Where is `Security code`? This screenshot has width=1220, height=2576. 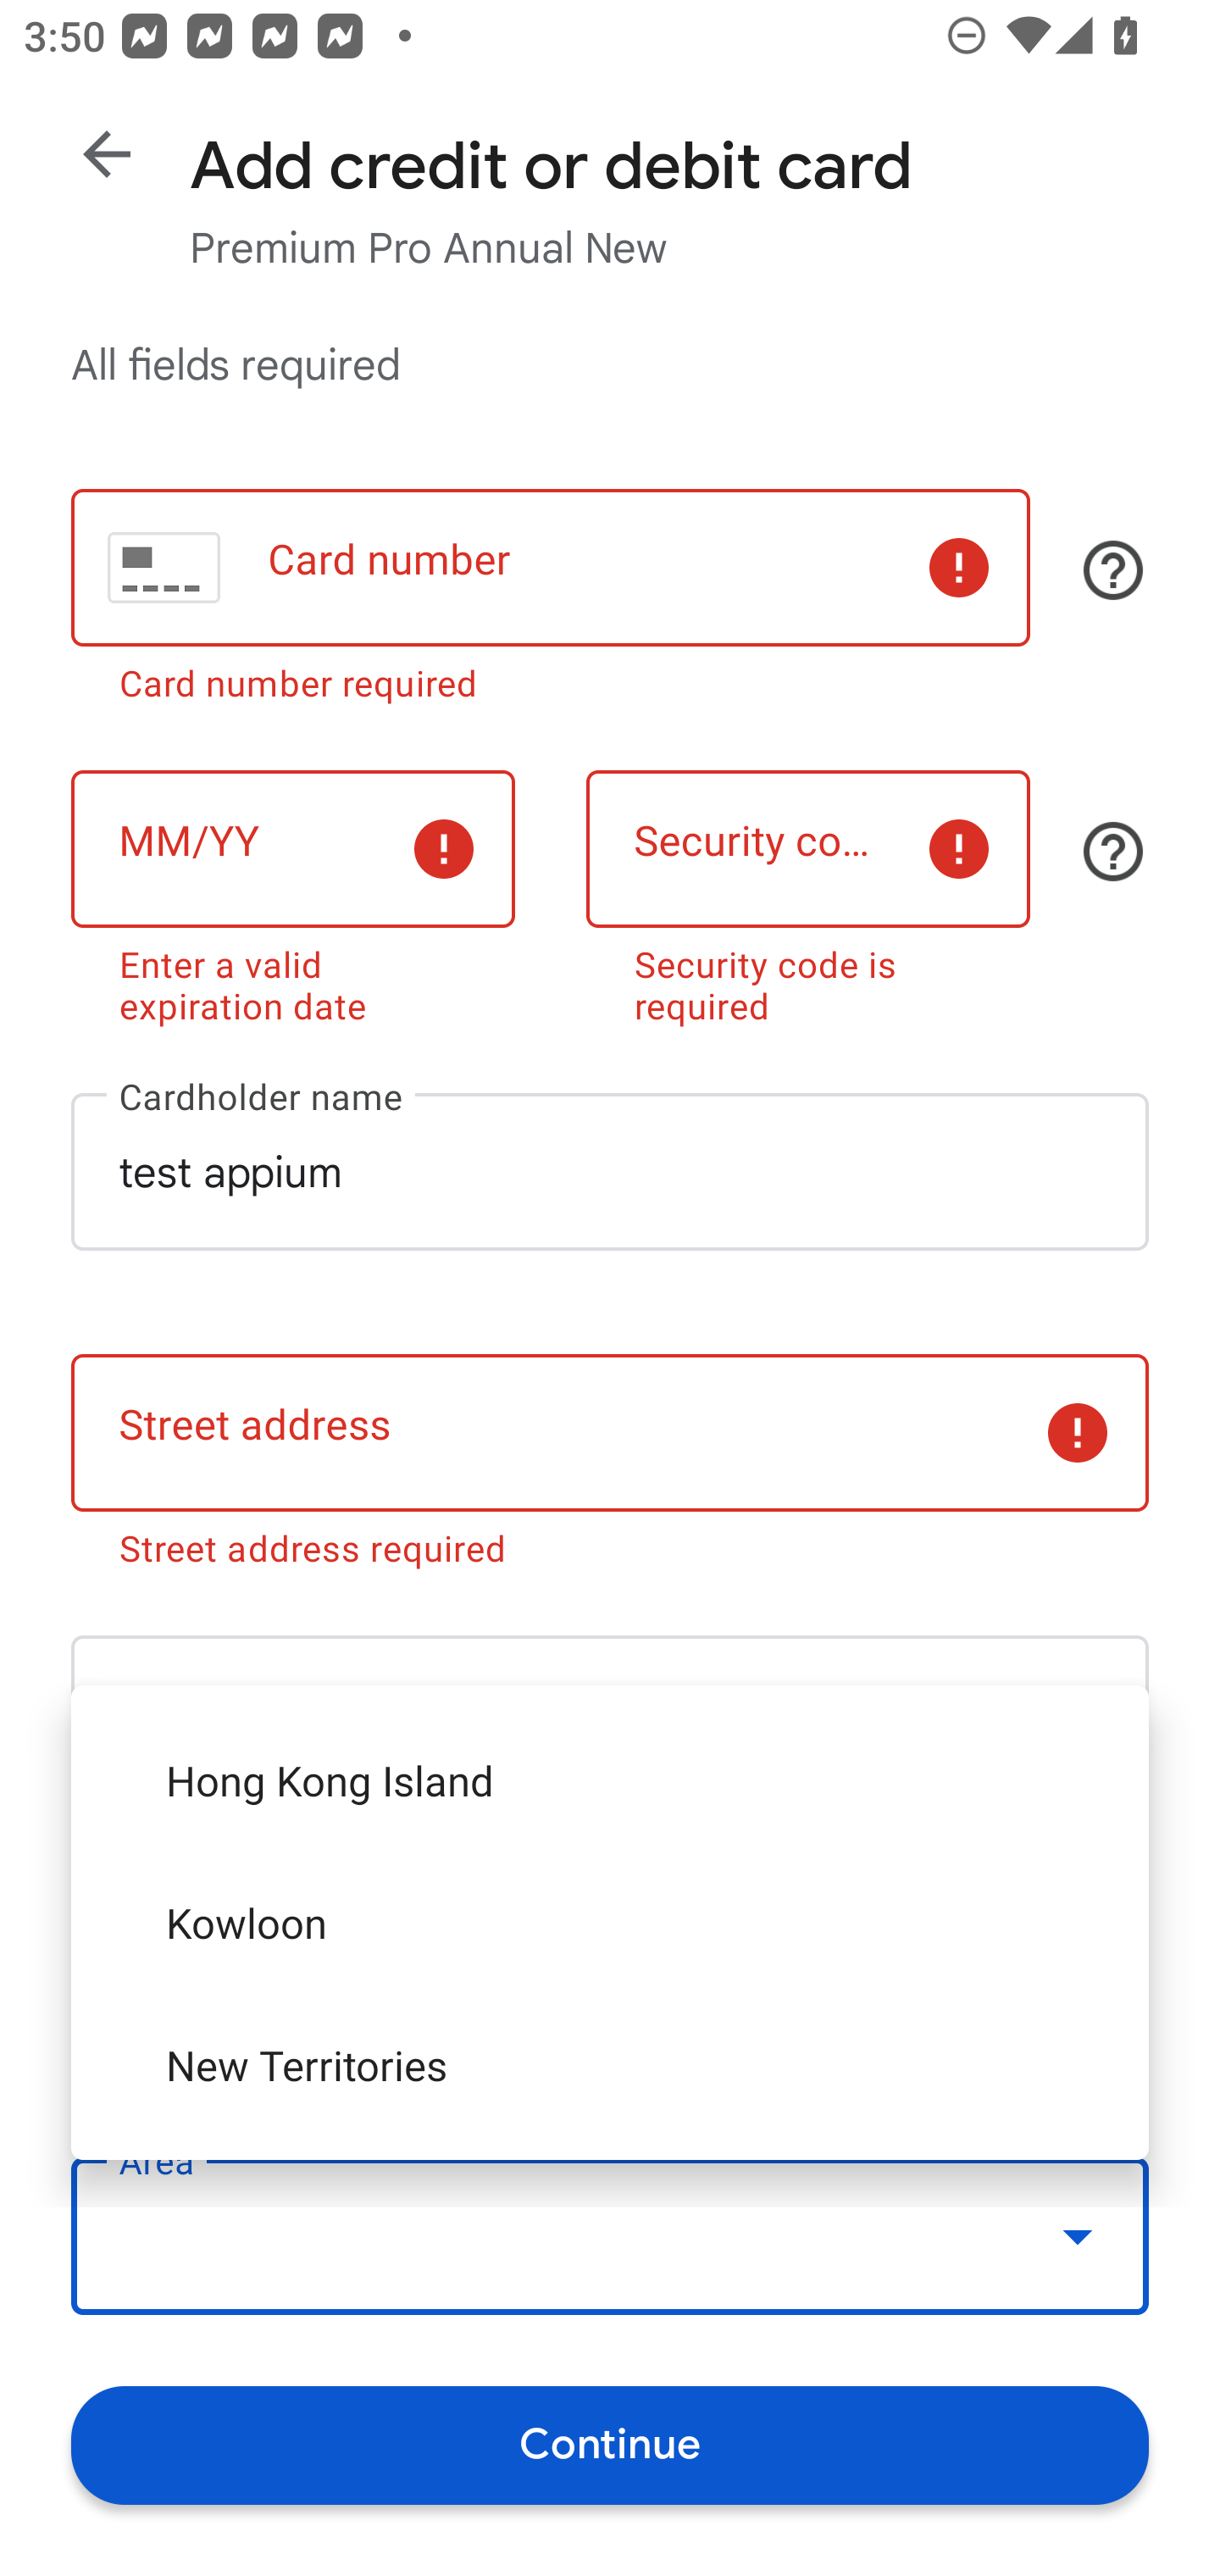
Security code is located at coordinates (808, 848).